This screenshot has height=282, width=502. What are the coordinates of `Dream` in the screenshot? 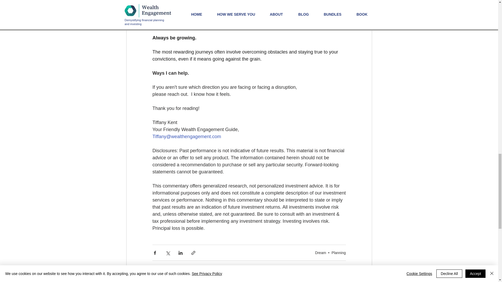 It's located at (321, 253).